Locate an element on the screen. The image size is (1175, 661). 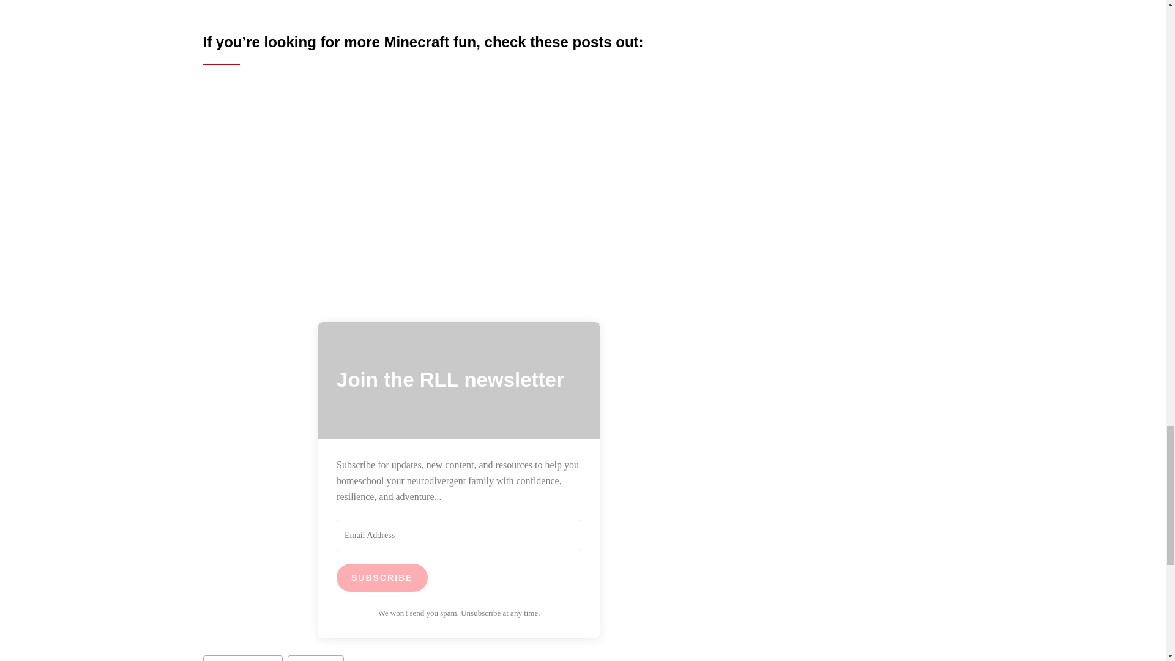
SUBSCRIBE is located at coordinates (382, 578).